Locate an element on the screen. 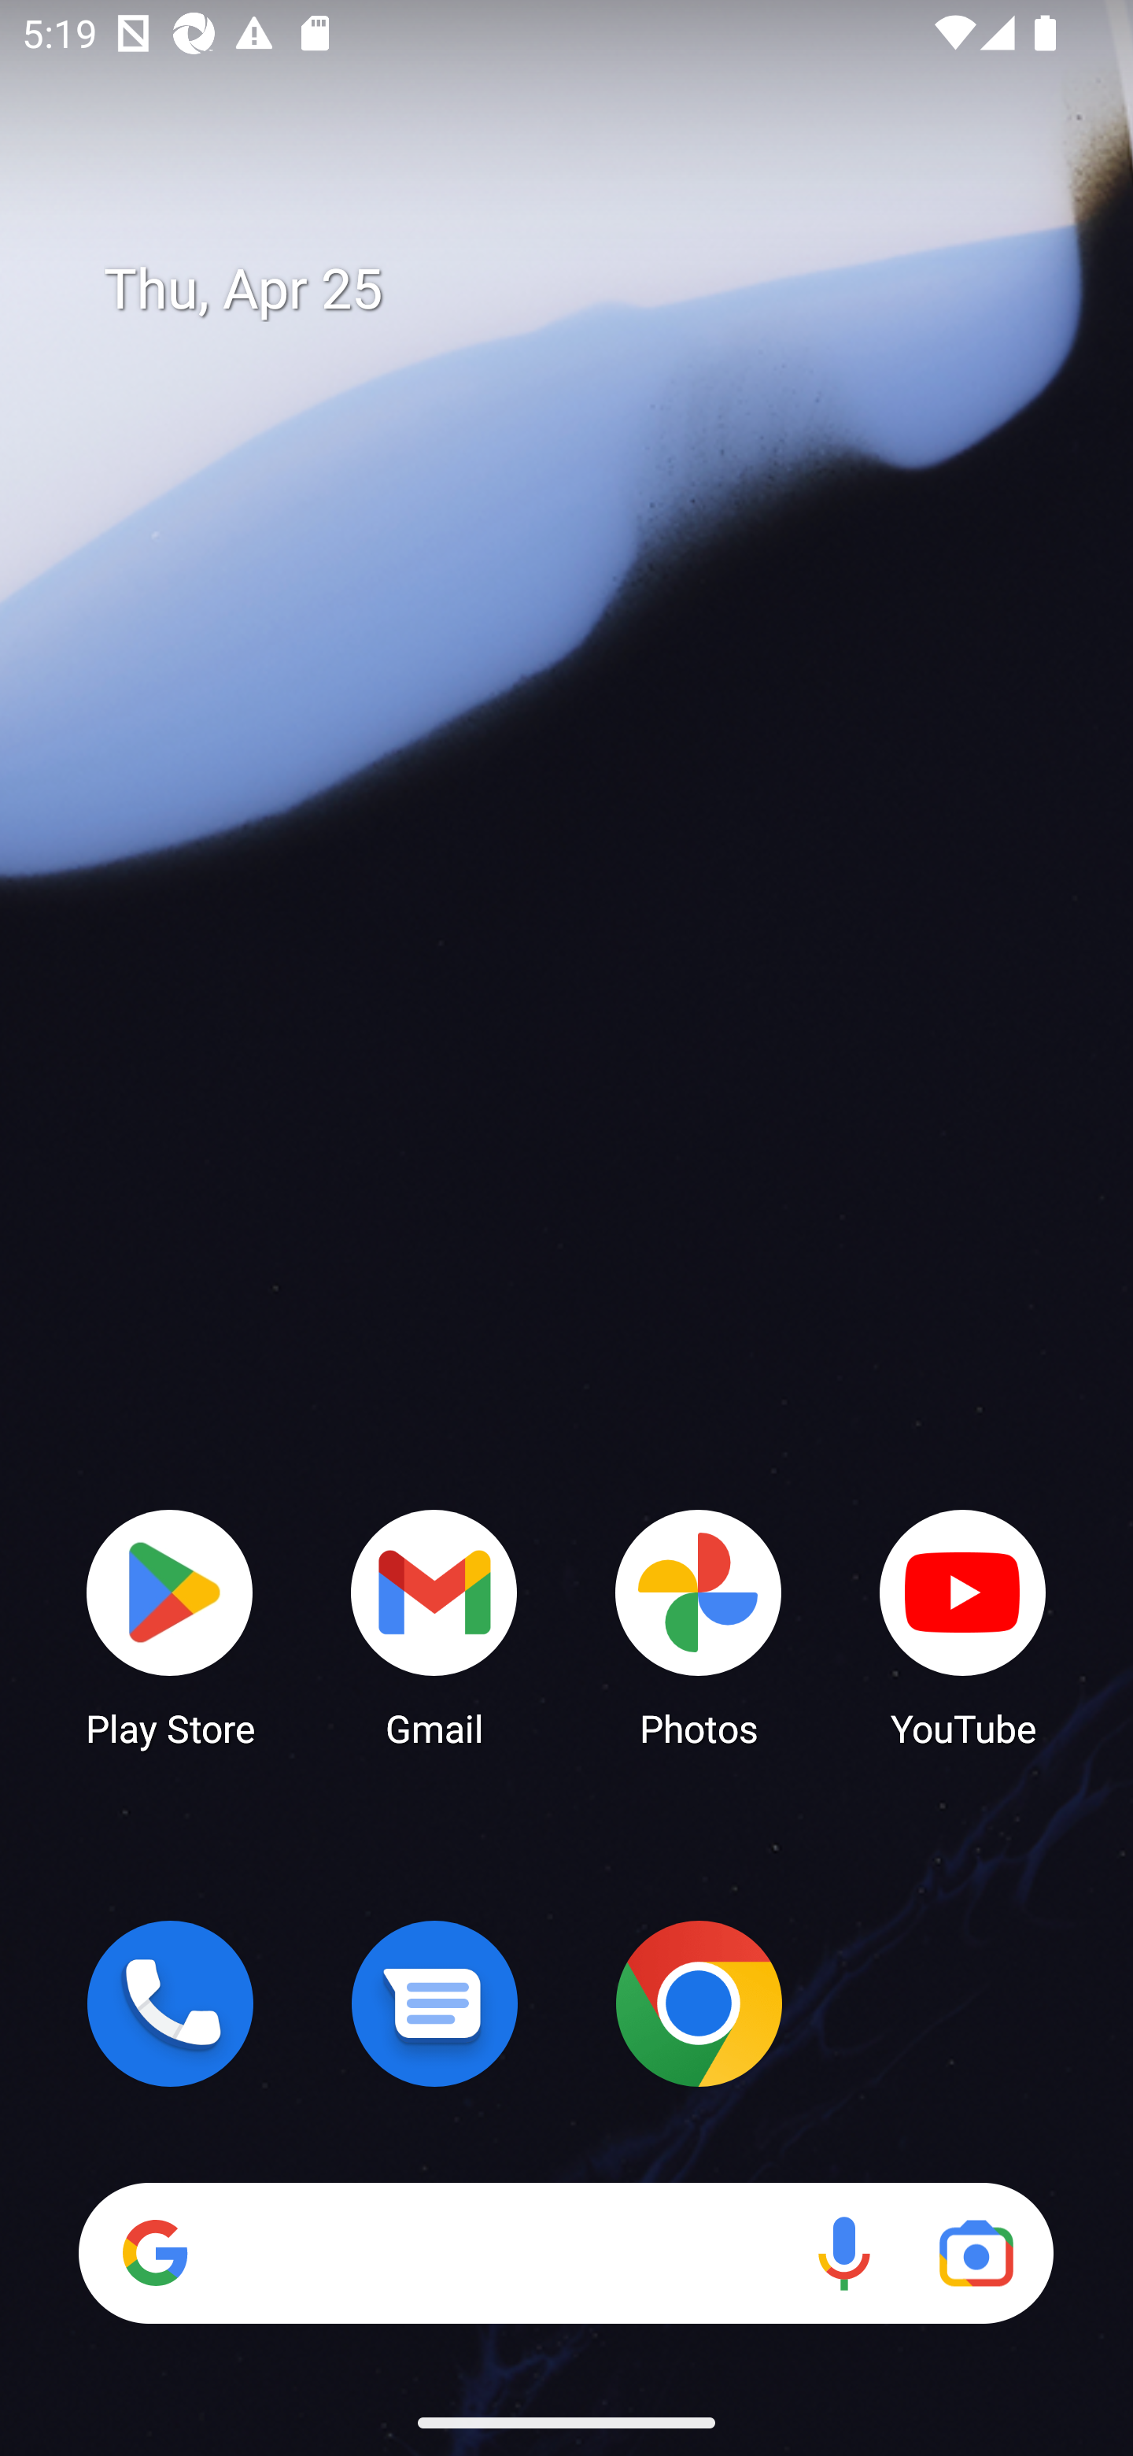  Gmail is located at coordinates (434, 1626).